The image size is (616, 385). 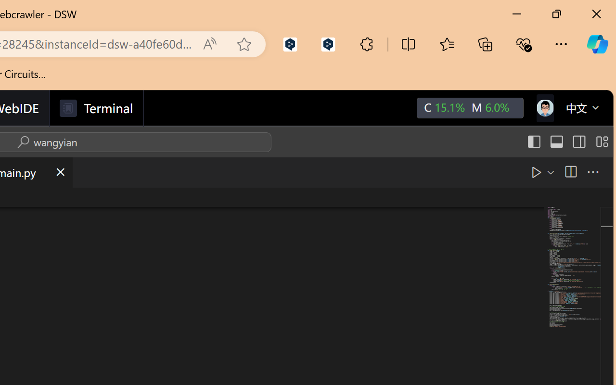 What do you see at coordinates (45, 142) in the screenshot?
I see `Class: actions-container` at bounding box center [45, 142].